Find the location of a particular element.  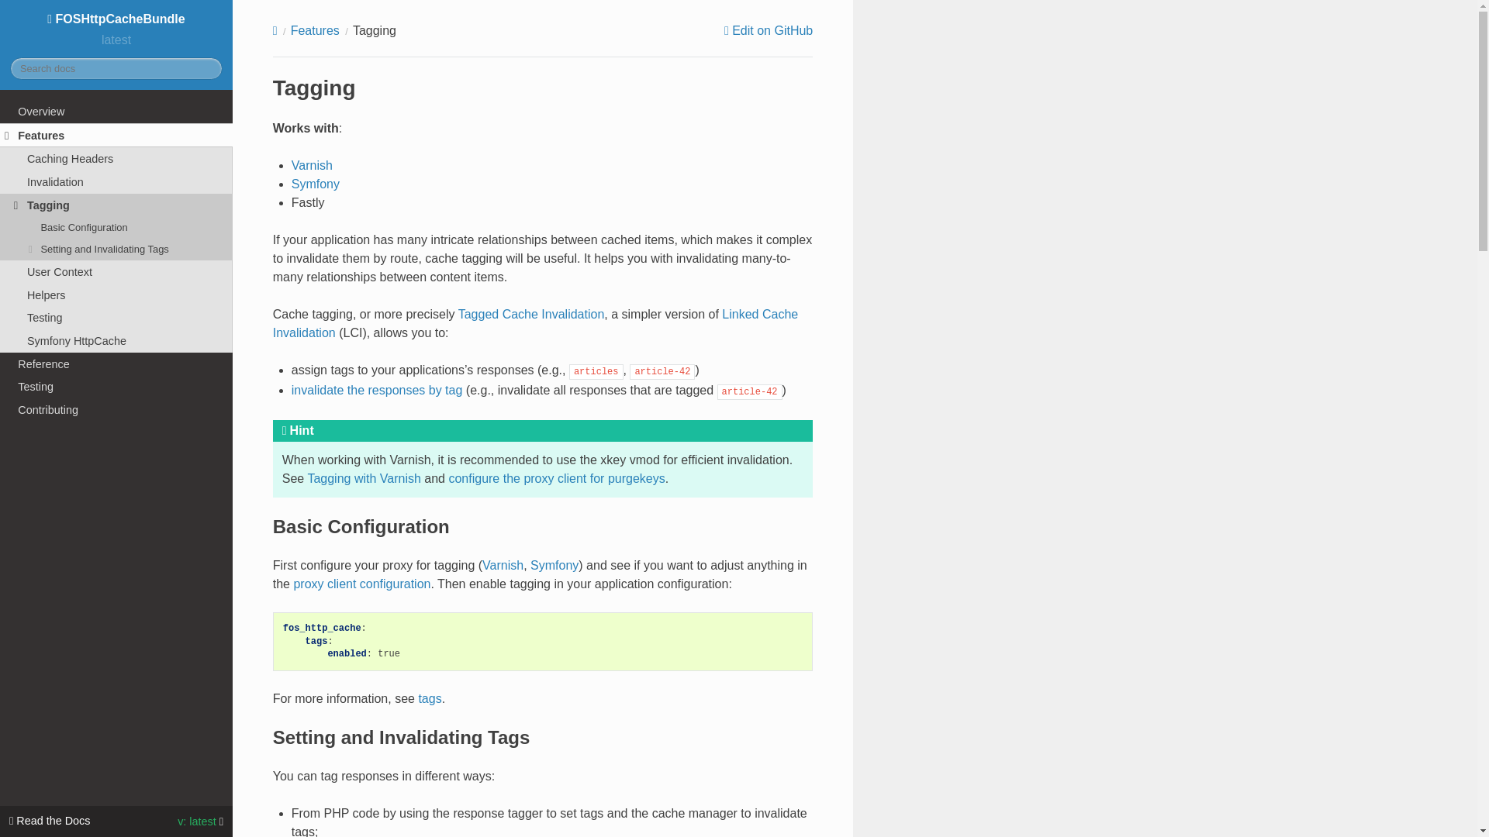

User Context is located at coordinates (116, 271).